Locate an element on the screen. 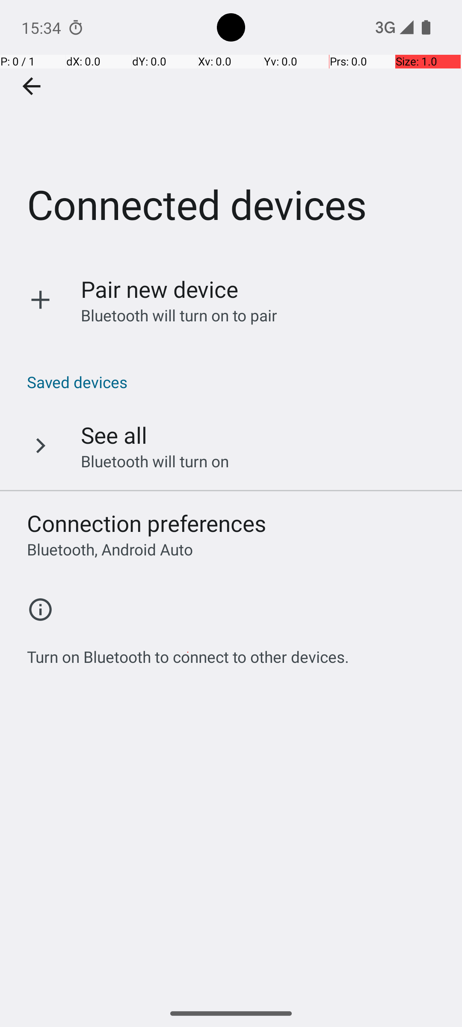  Turn on Bluetooth to connect to other devices. is located at coordinates (188, 652).